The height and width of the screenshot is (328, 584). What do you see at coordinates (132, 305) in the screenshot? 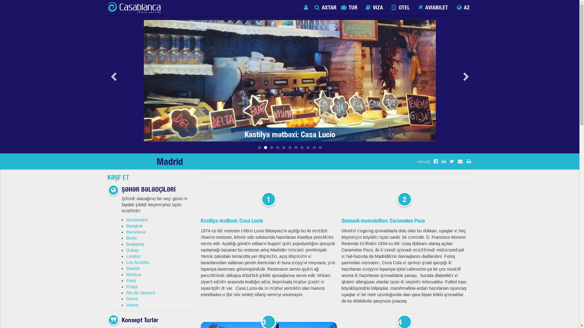
I see `Vyana` at bounding box center [132, 305].